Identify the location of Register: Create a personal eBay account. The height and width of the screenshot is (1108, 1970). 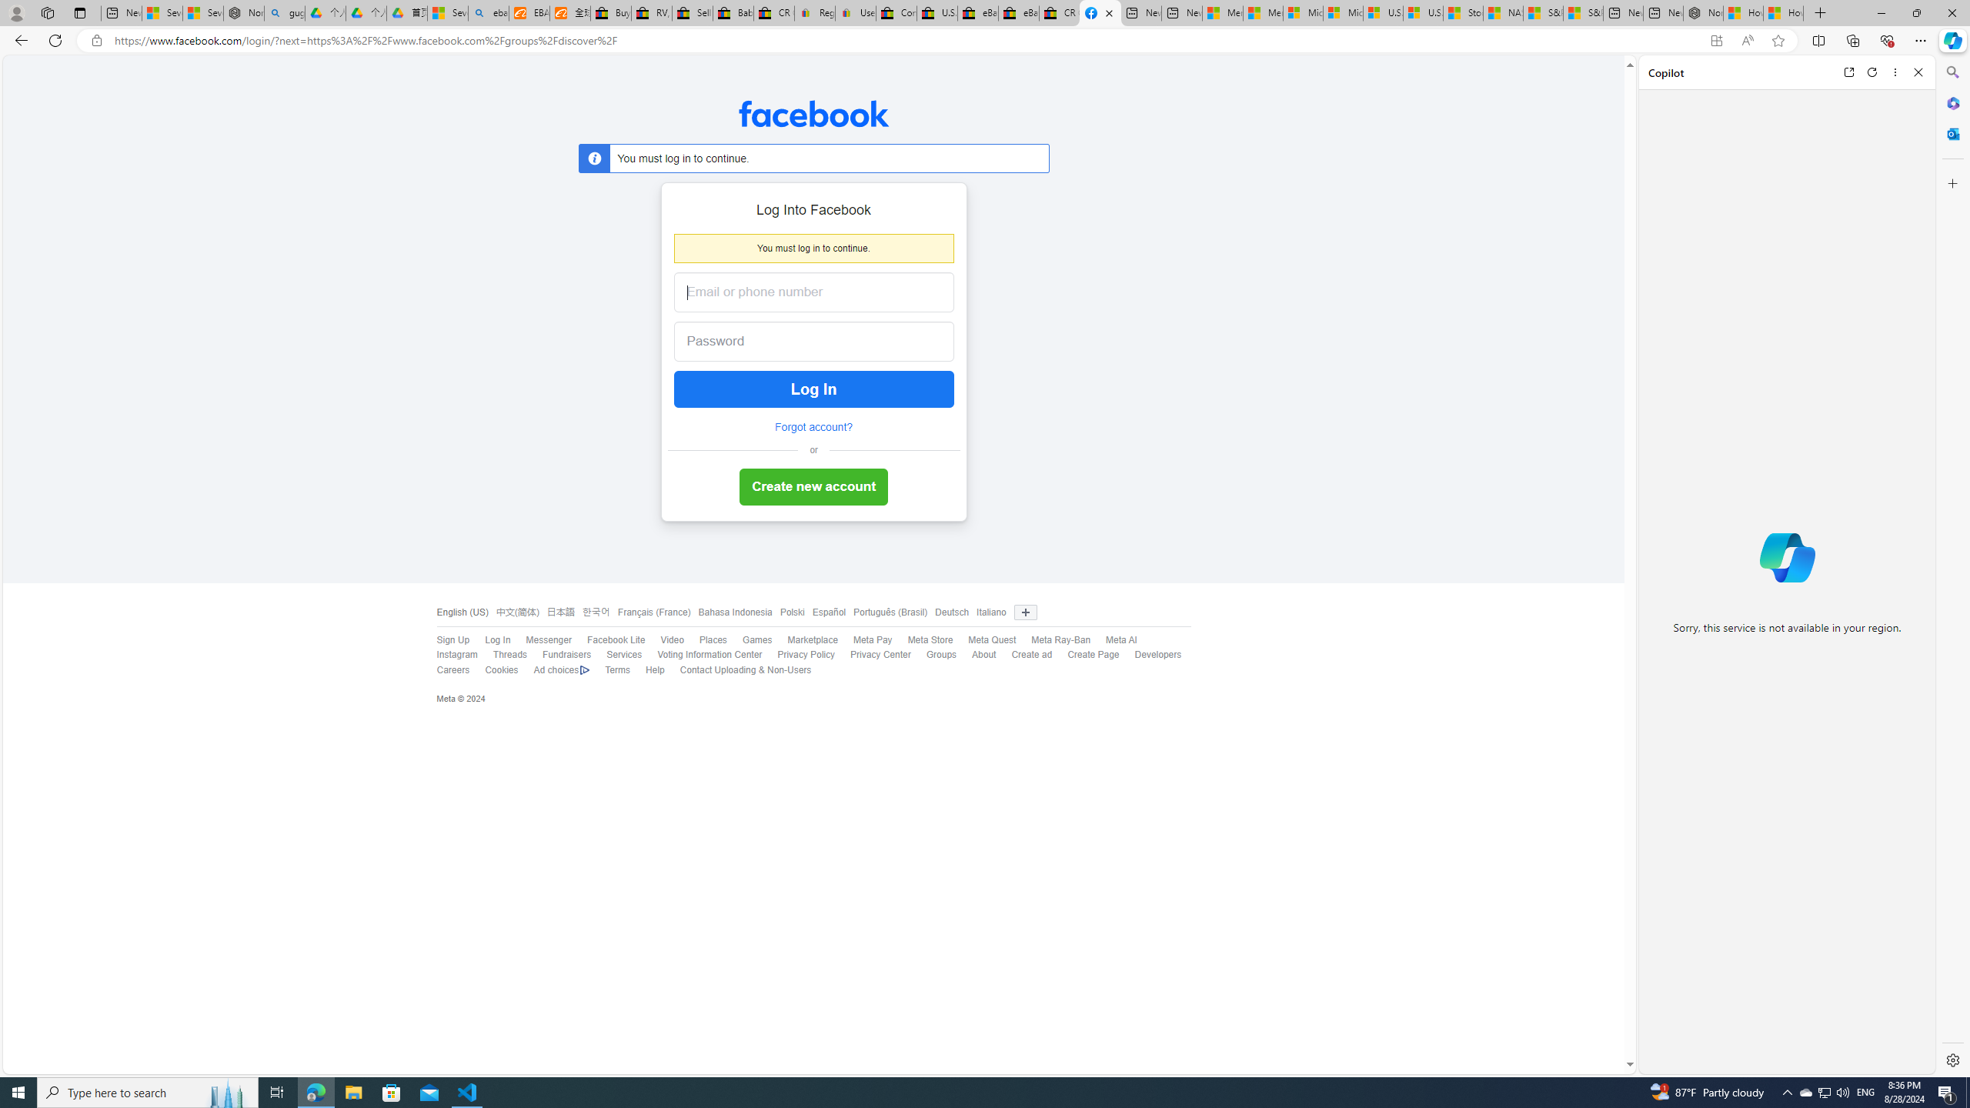
(814, 13).